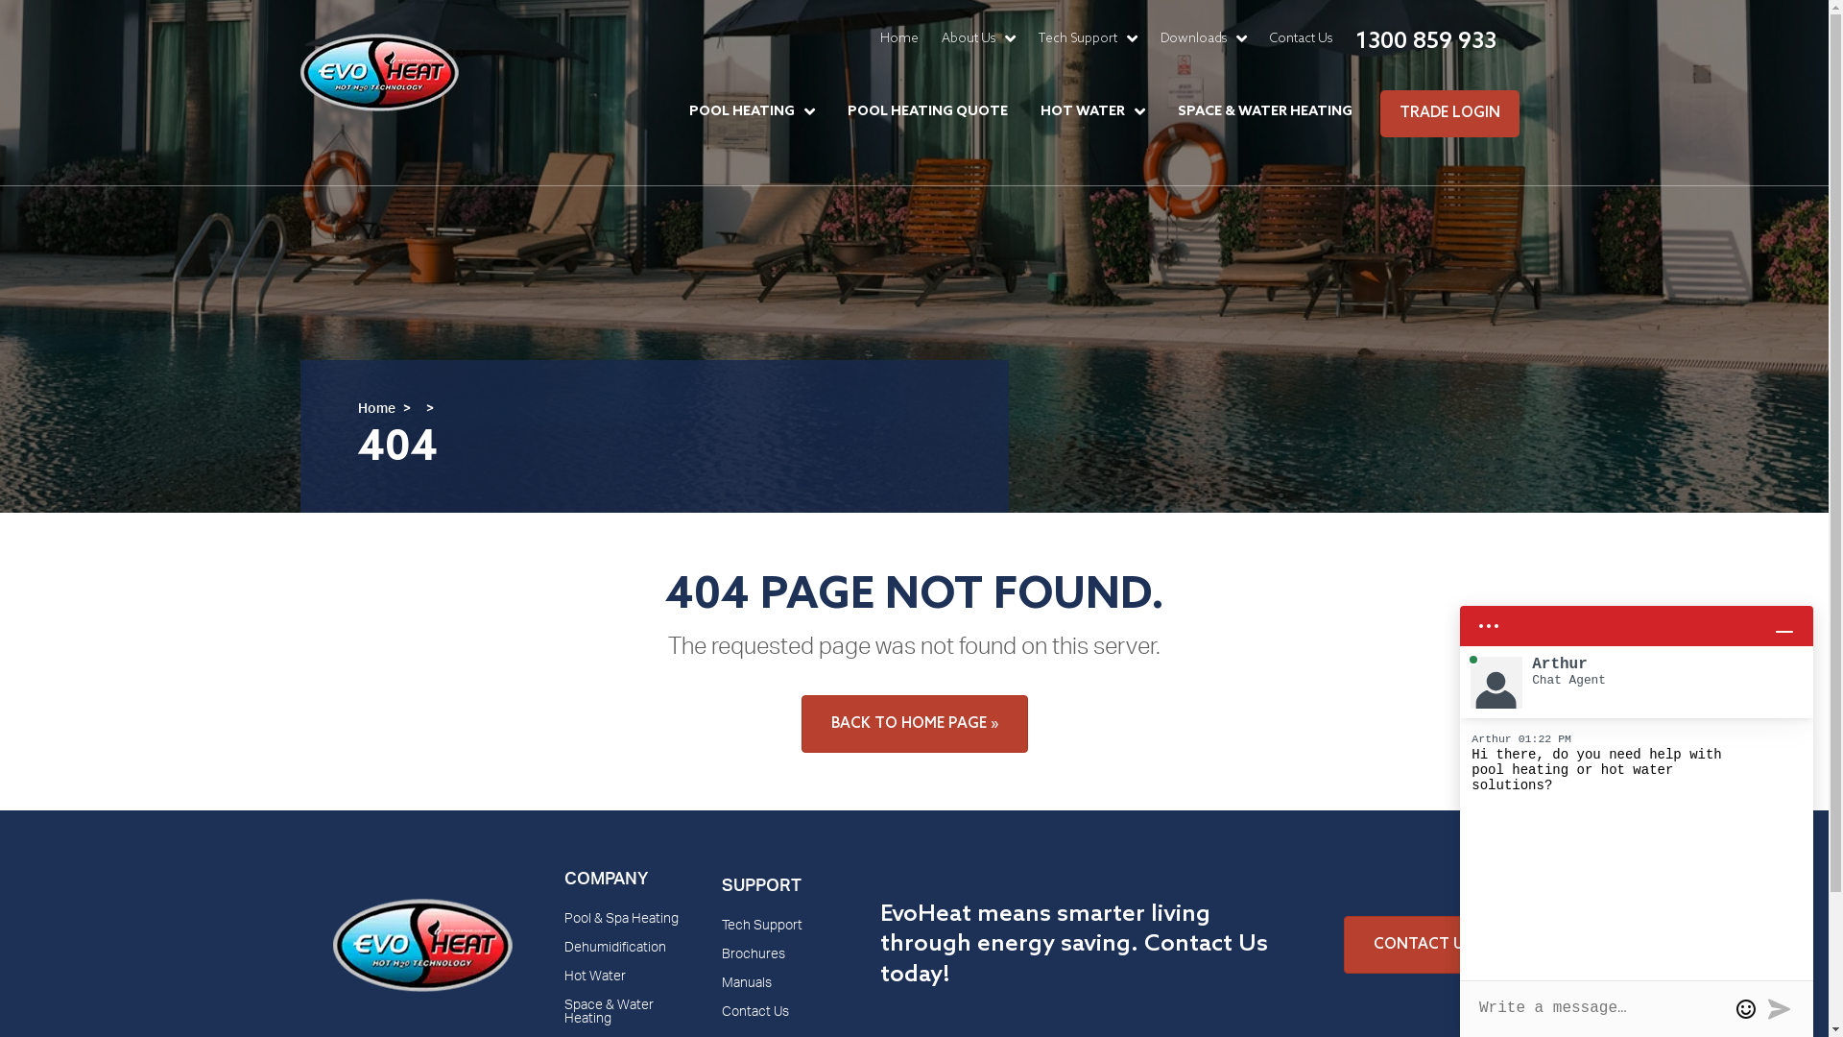 Image resolution: width=1843 pixels, height=1037 pixels. What do you see at coordinates (1264, 111) in the screenshot?
I see `SPACE & WATER HEATING` at bounding box center [1264, 111].